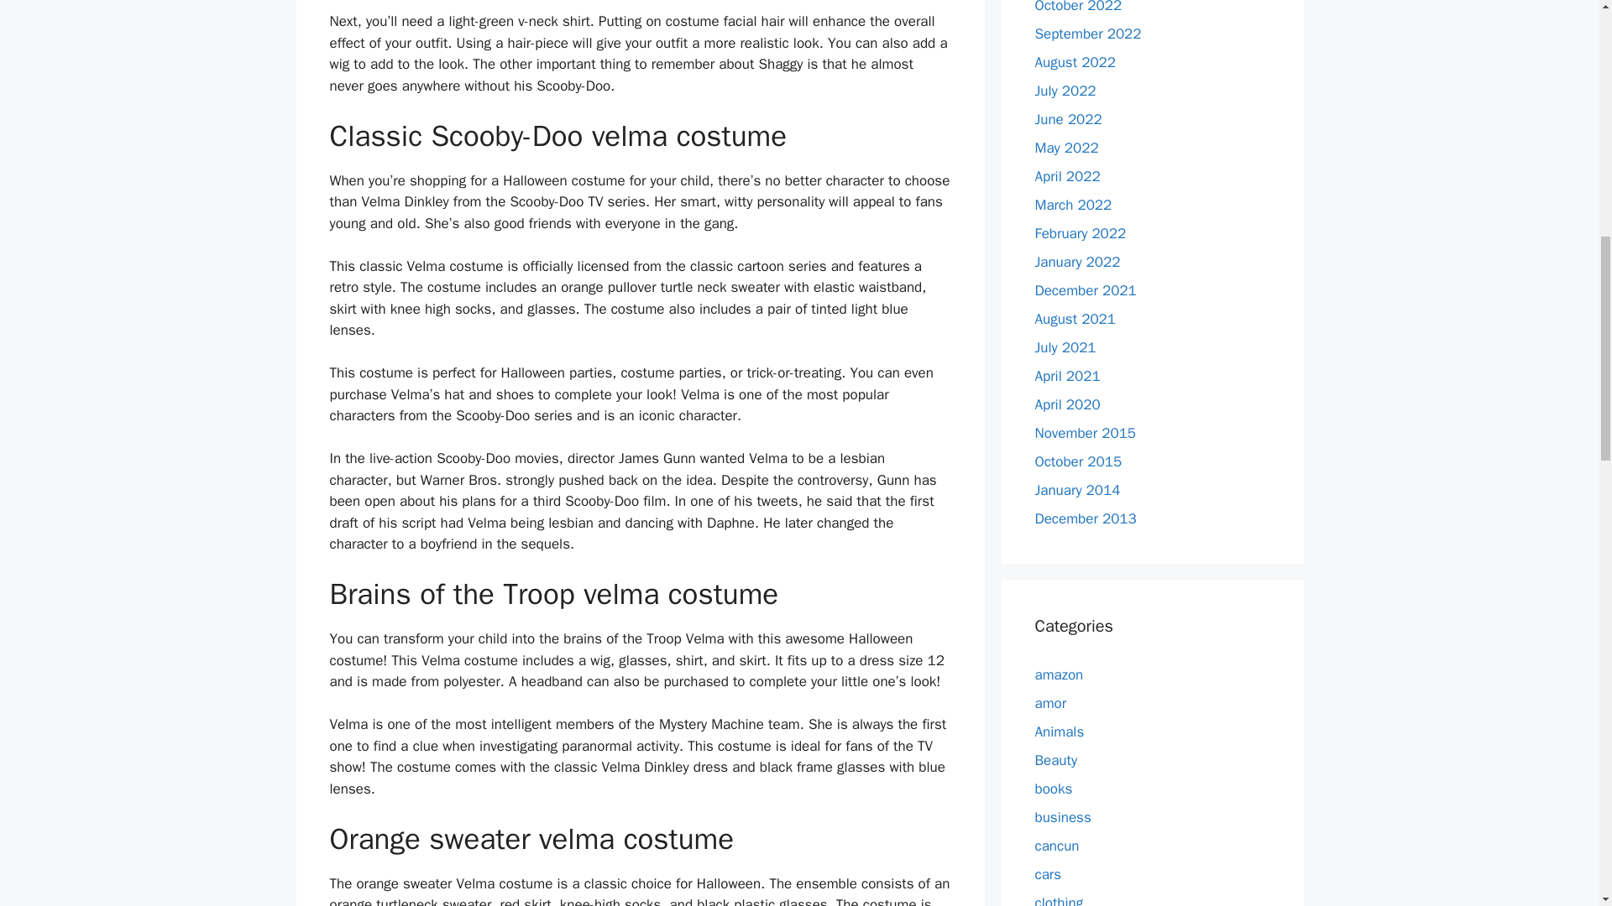  What do you see at coordinates (1085, 433) in the screenshot?
I see `November 2015` at bounding box center [1085, 433].